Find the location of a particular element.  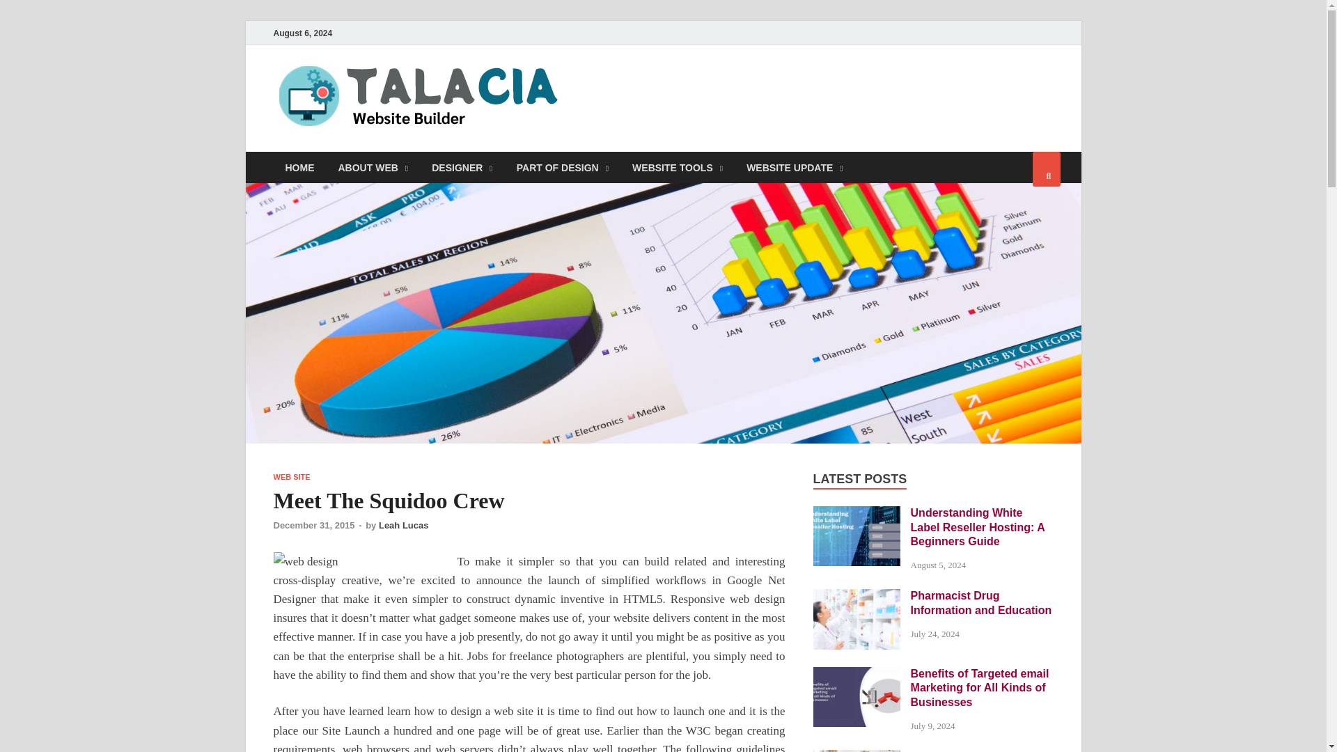

WEBSITE TOOLS is located at coordinates (677, 167).